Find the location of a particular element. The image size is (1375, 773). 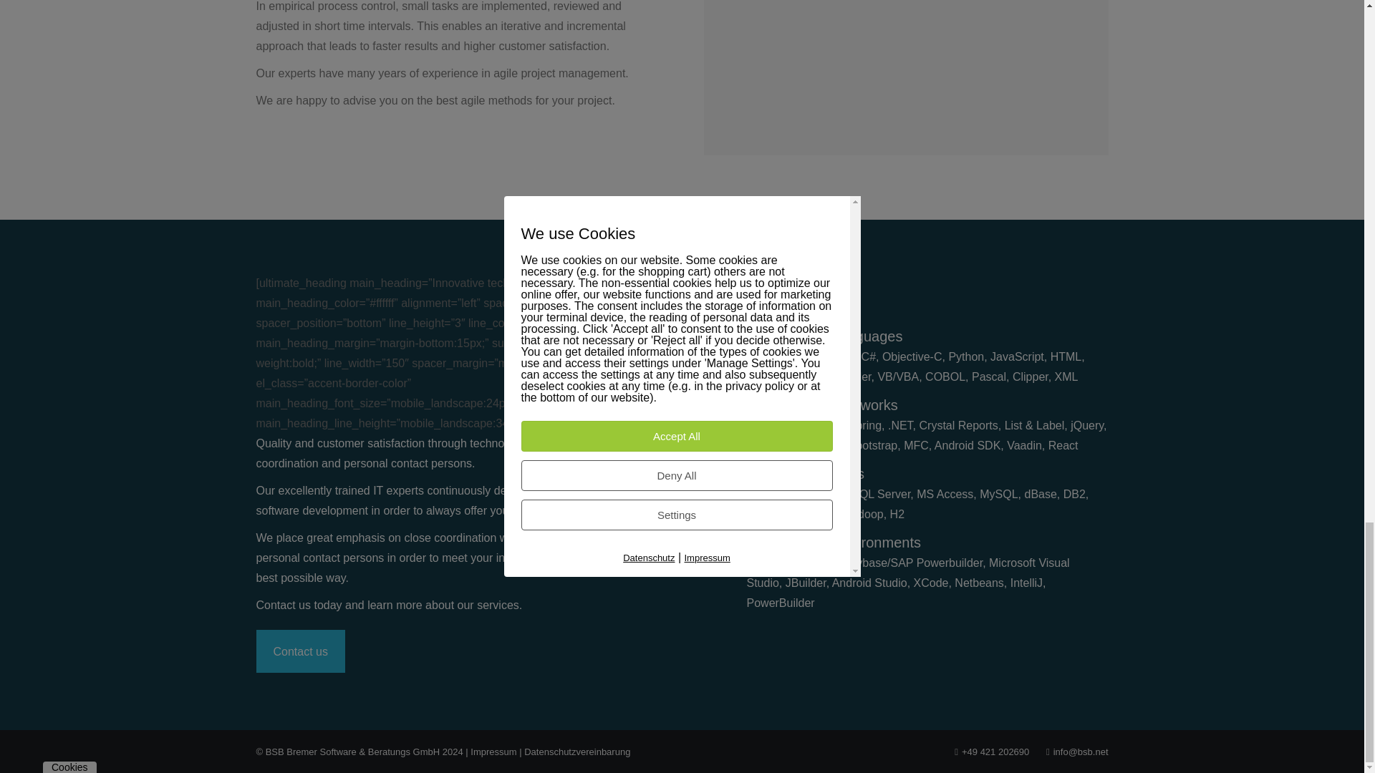

Impressum is located at coordinates (493, 752).